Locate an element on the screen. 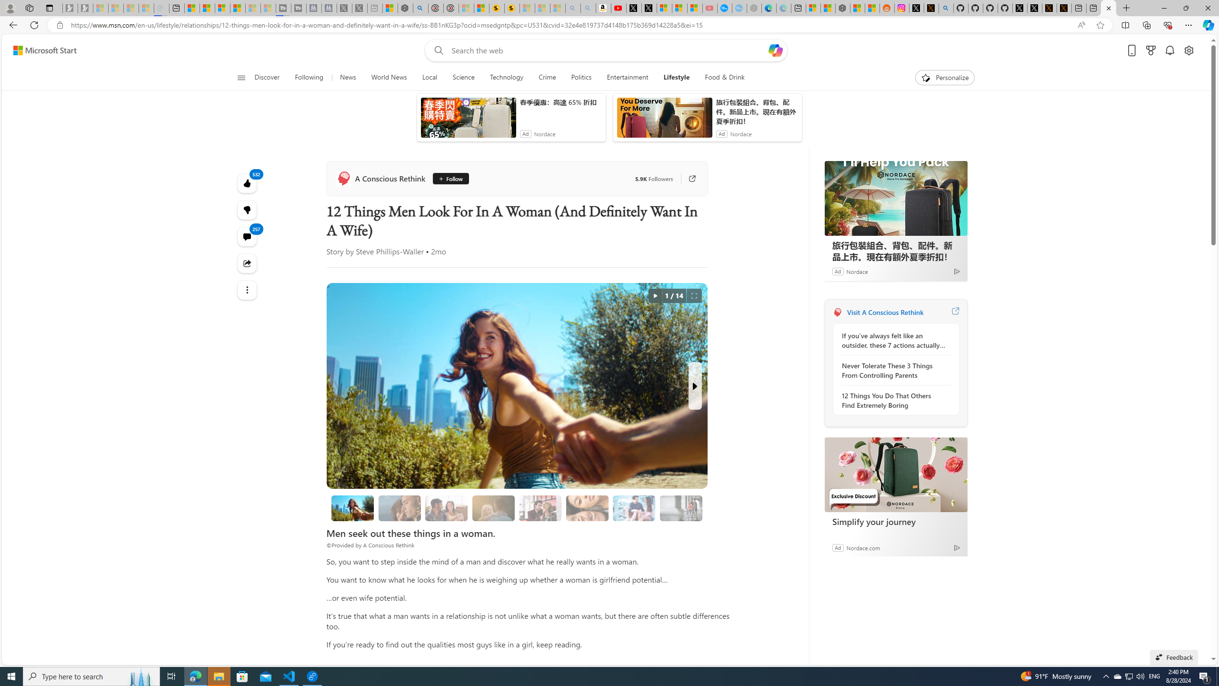 This screenshot has height=686, width=1219. Personalize your feed" is located at coordinates (882, 127).